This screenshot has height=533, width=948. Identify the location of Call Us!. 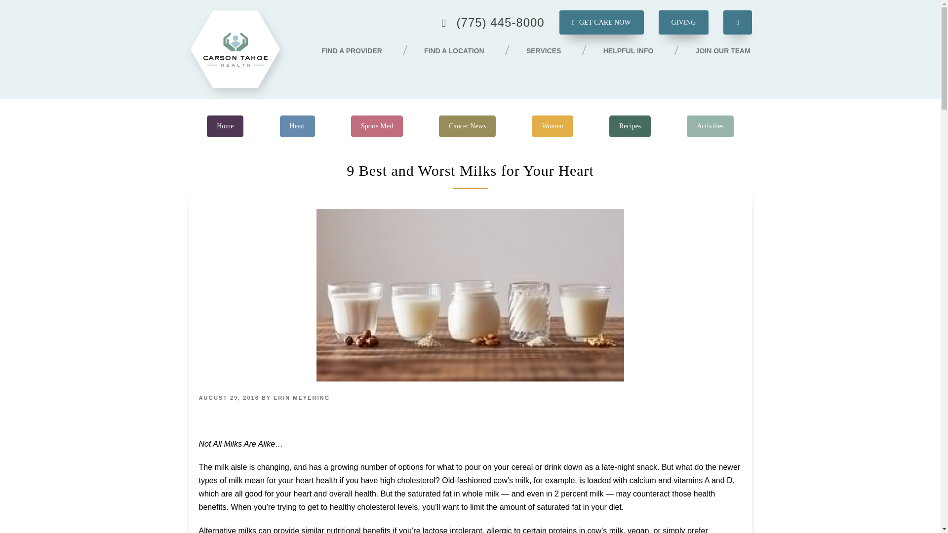
(493, 23).